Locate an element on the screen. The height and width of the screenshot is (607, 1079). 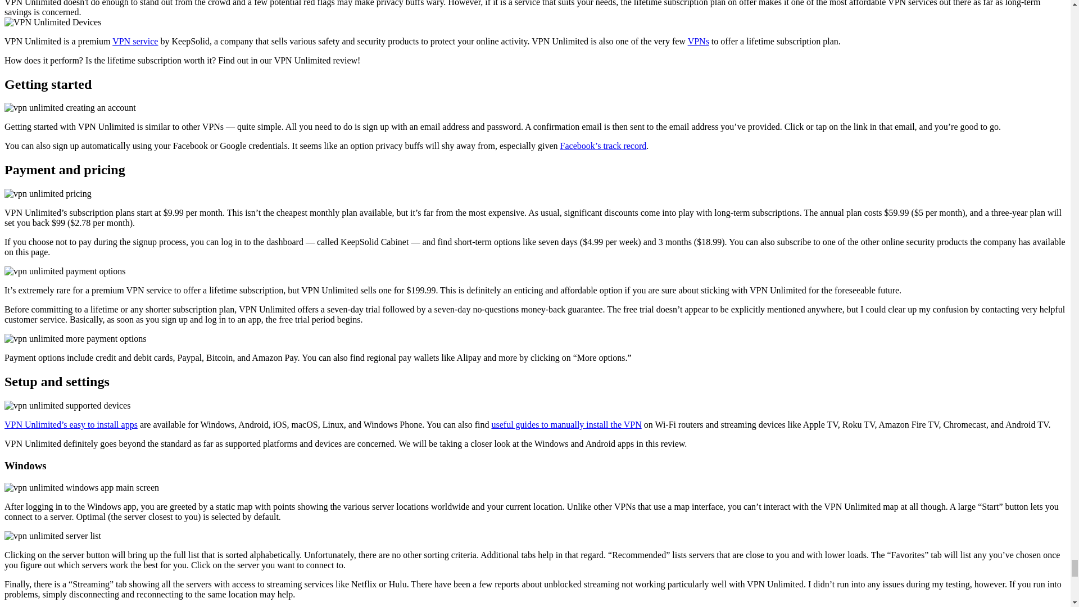
vpn-unlimited-review-5 is located at coordinates (67, 406).